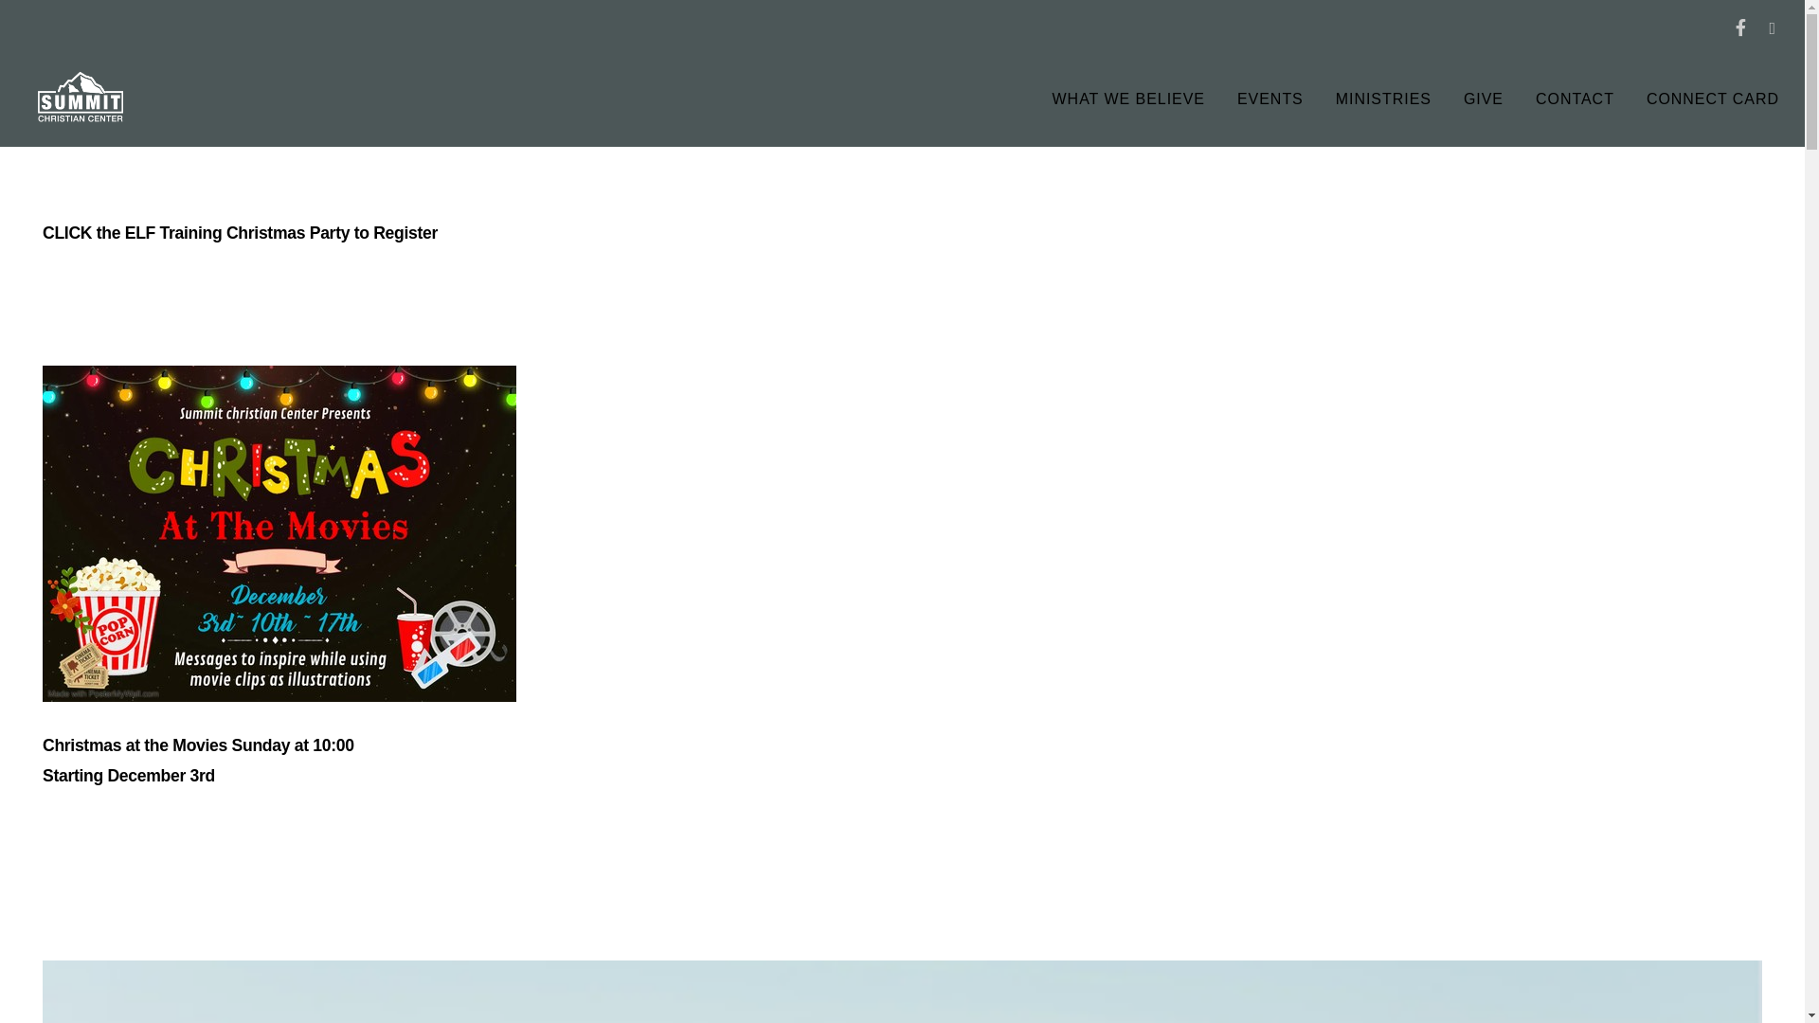  Describe the element at coordinates (1484, 99) in the screenshot. I see `GIVE` at that location.